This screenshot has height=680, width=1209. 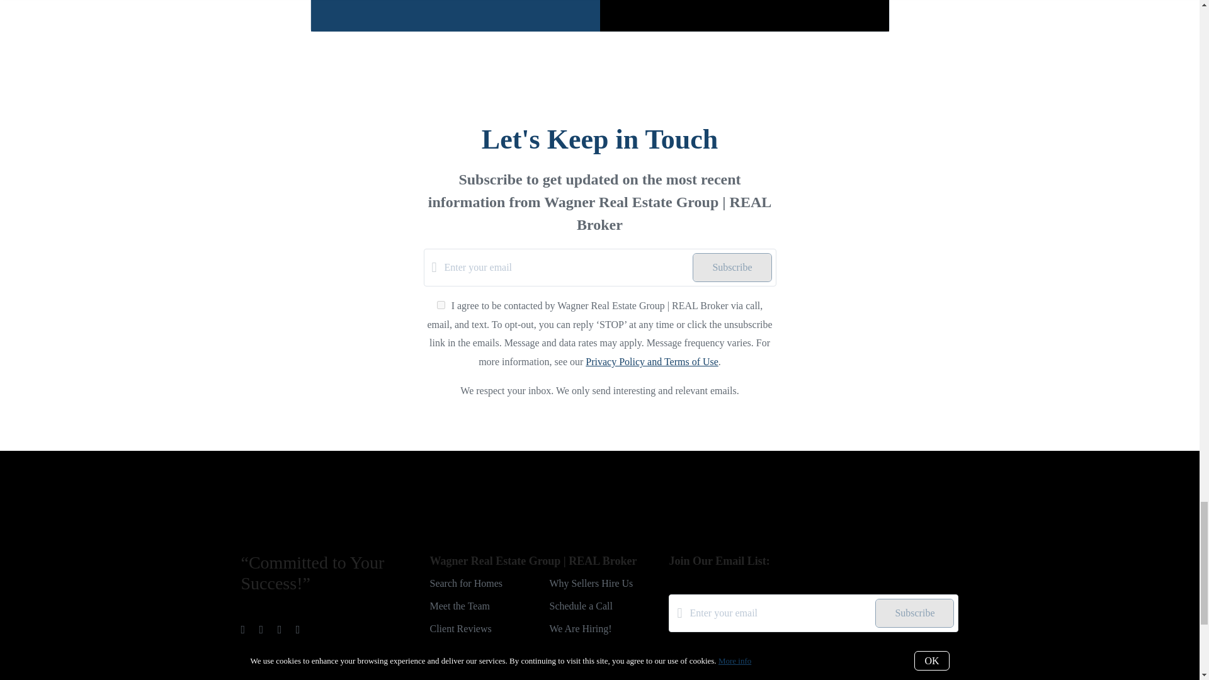 What do you see at coordinates (441, 305) in the screenshot?
I see `on` at bounding box center [441, 305].